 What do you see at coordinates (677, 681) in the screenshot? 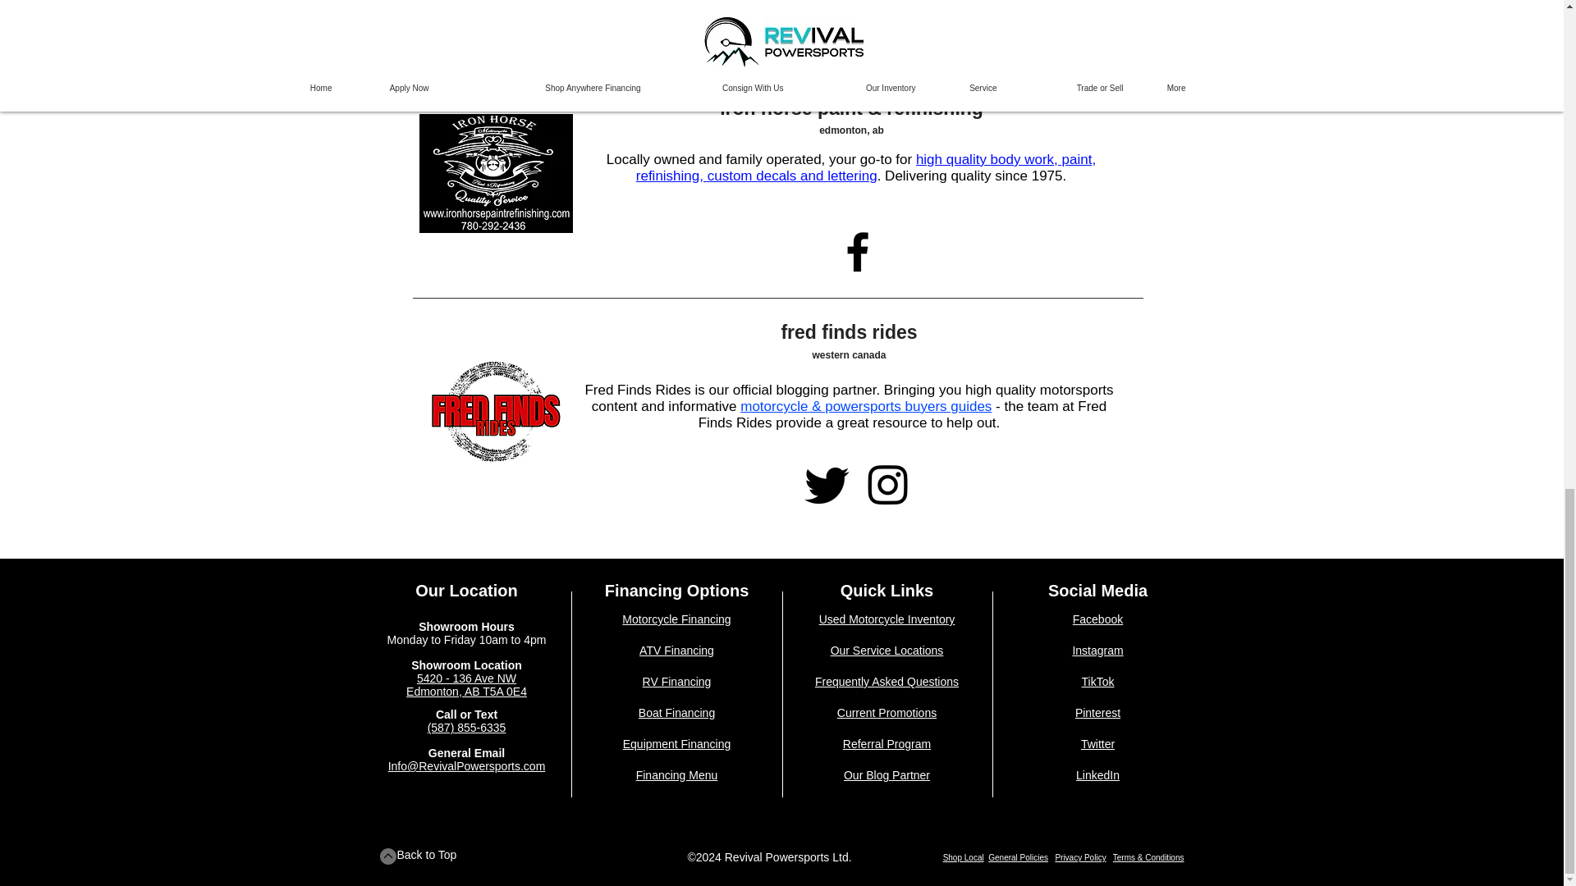
I see `RV Financing` at bounding box center [677, 681].